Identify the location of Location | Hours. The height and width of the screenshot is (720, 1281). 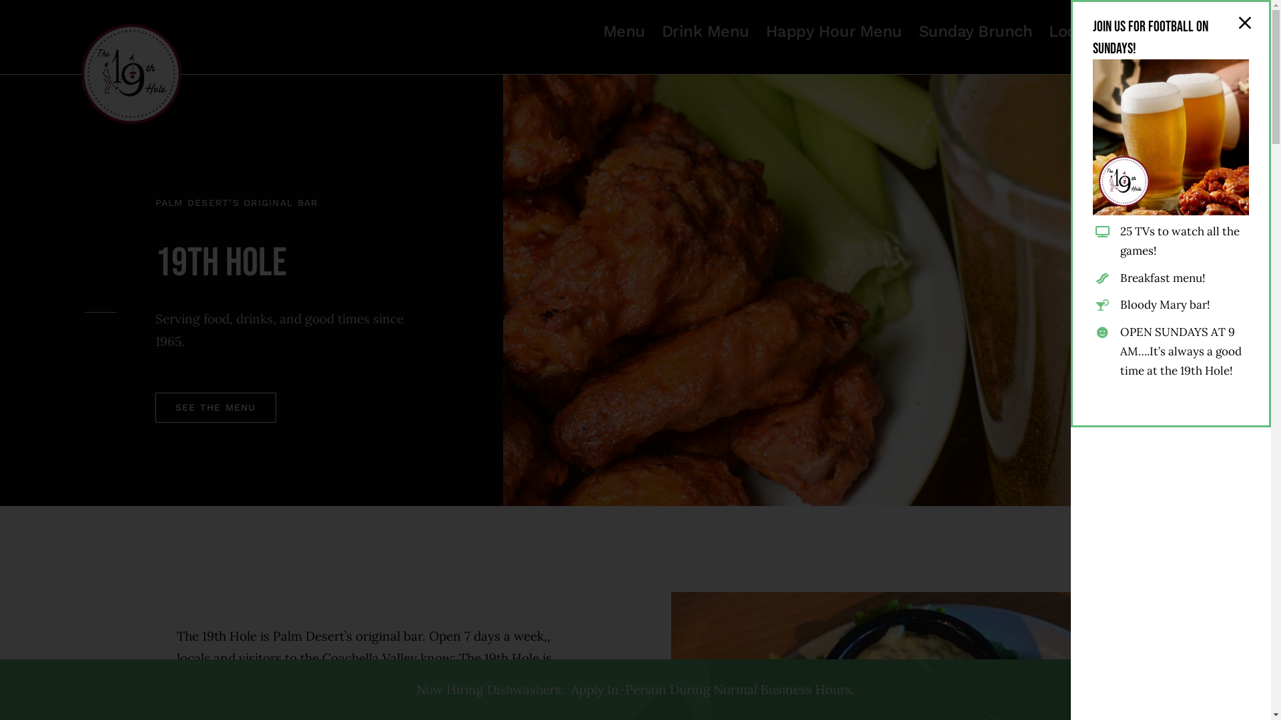
(1110, 31).